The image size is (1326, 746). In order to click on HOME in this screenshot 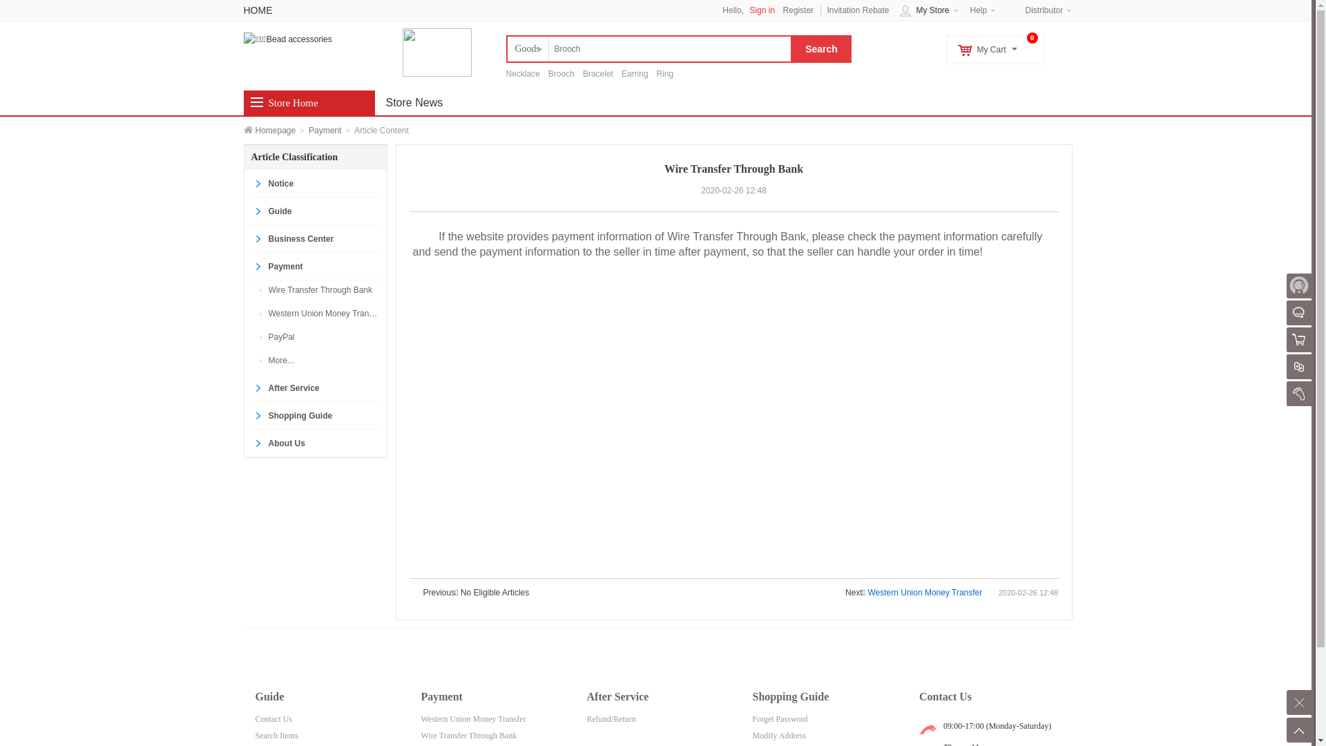, I will do `click(258, 10)`.